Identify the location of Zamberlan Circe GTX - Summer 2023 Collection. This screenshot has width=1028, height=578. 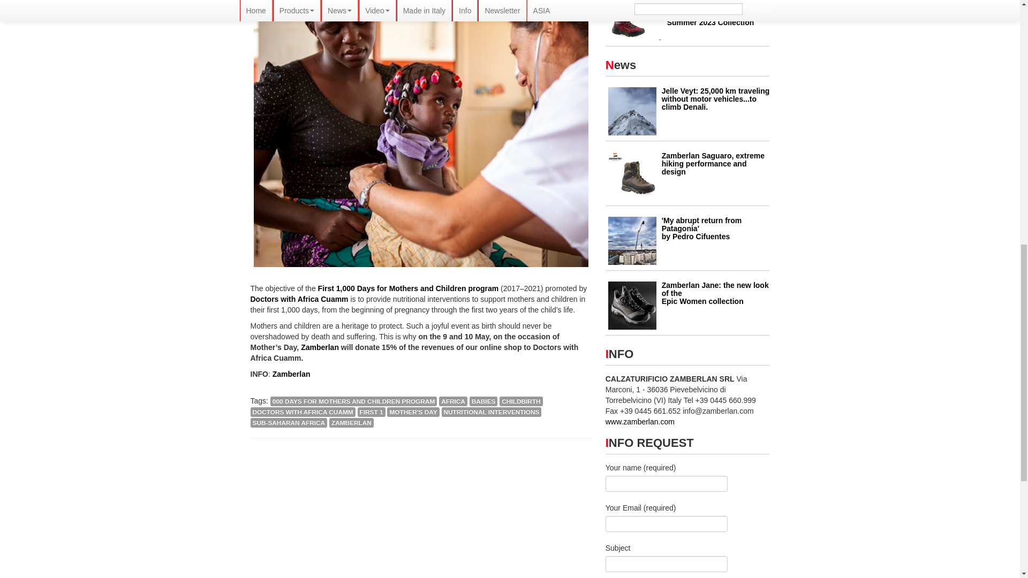
(711, 18).